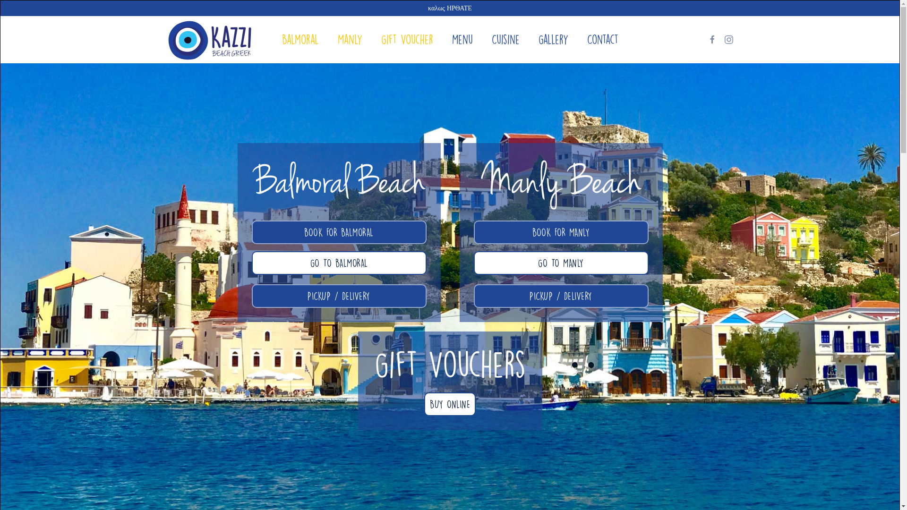  What do you see at coordinates (554, 40) in the screenshot?
I see `Gallery` at bounding box center [554, 40].